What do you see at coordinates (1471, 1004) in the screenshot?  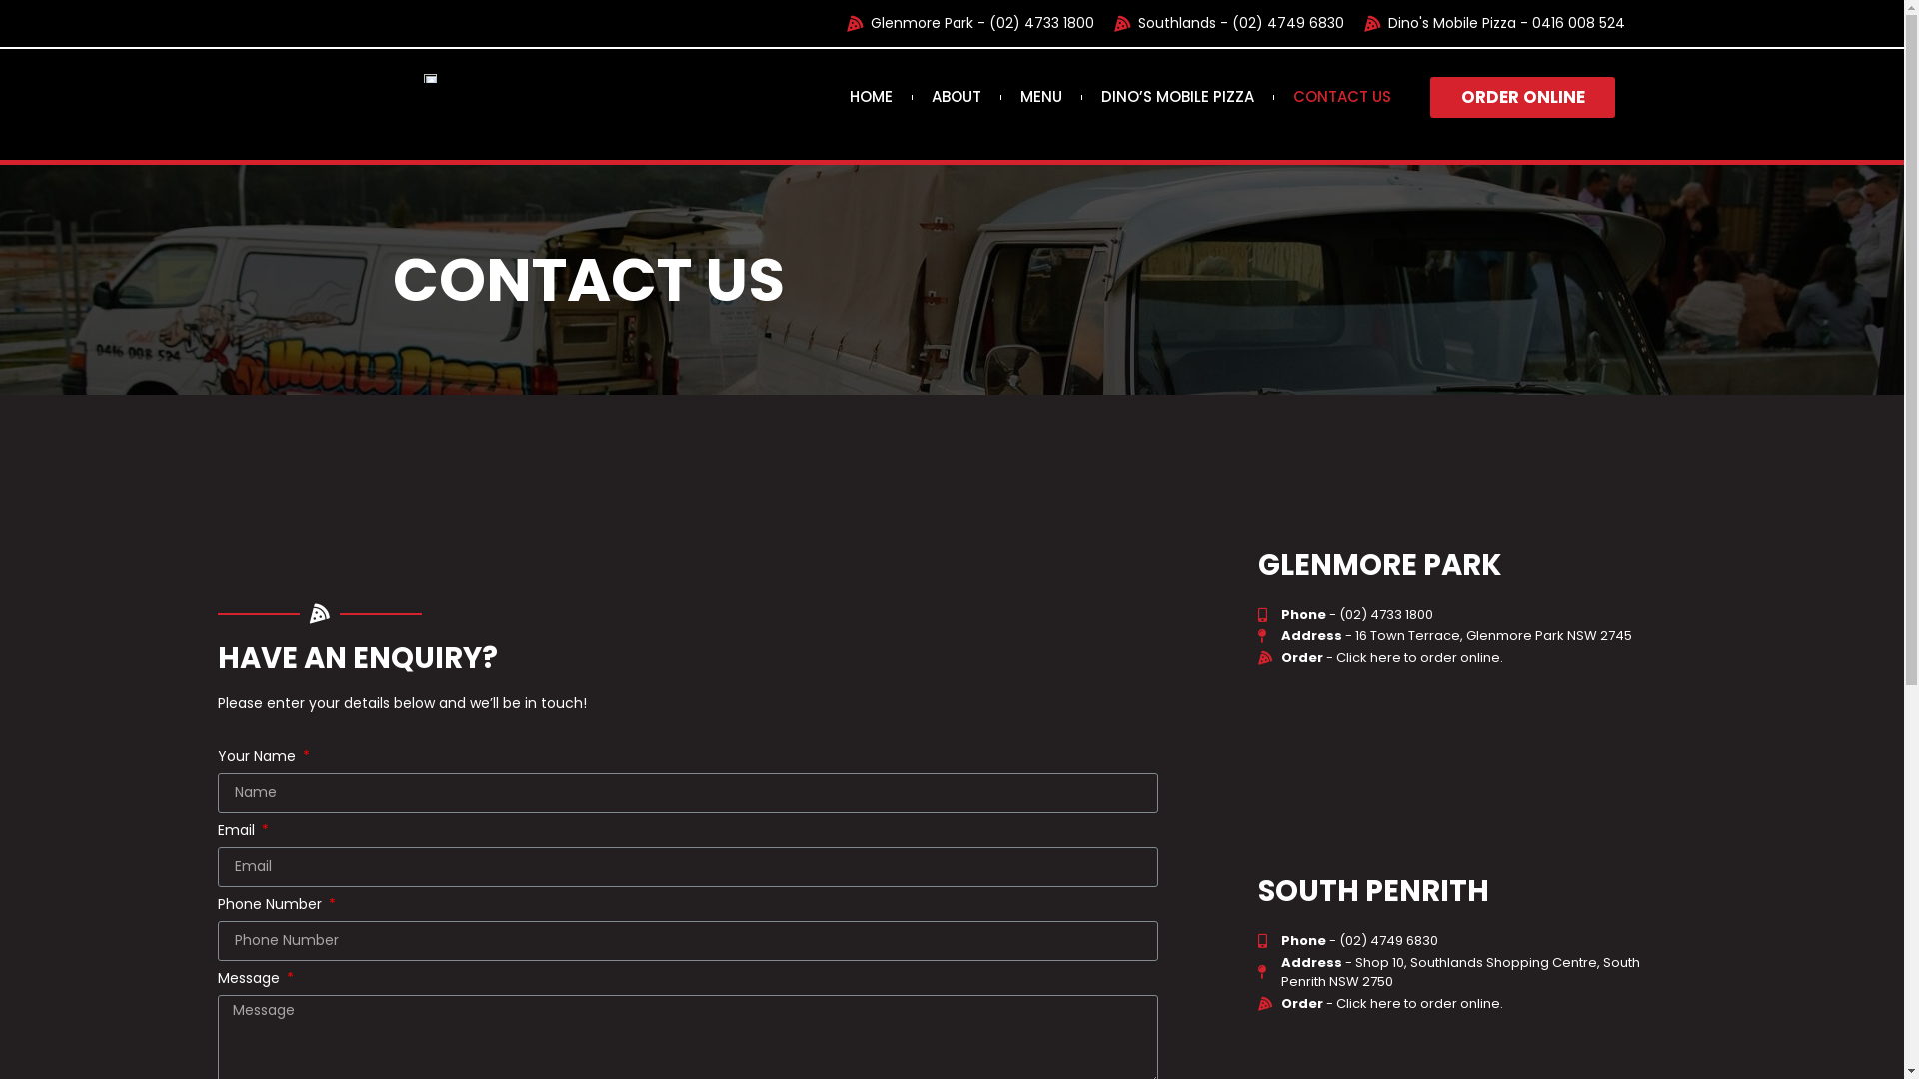 I see `Order - Click here to order online.` at bounding box center [1471, 1004].